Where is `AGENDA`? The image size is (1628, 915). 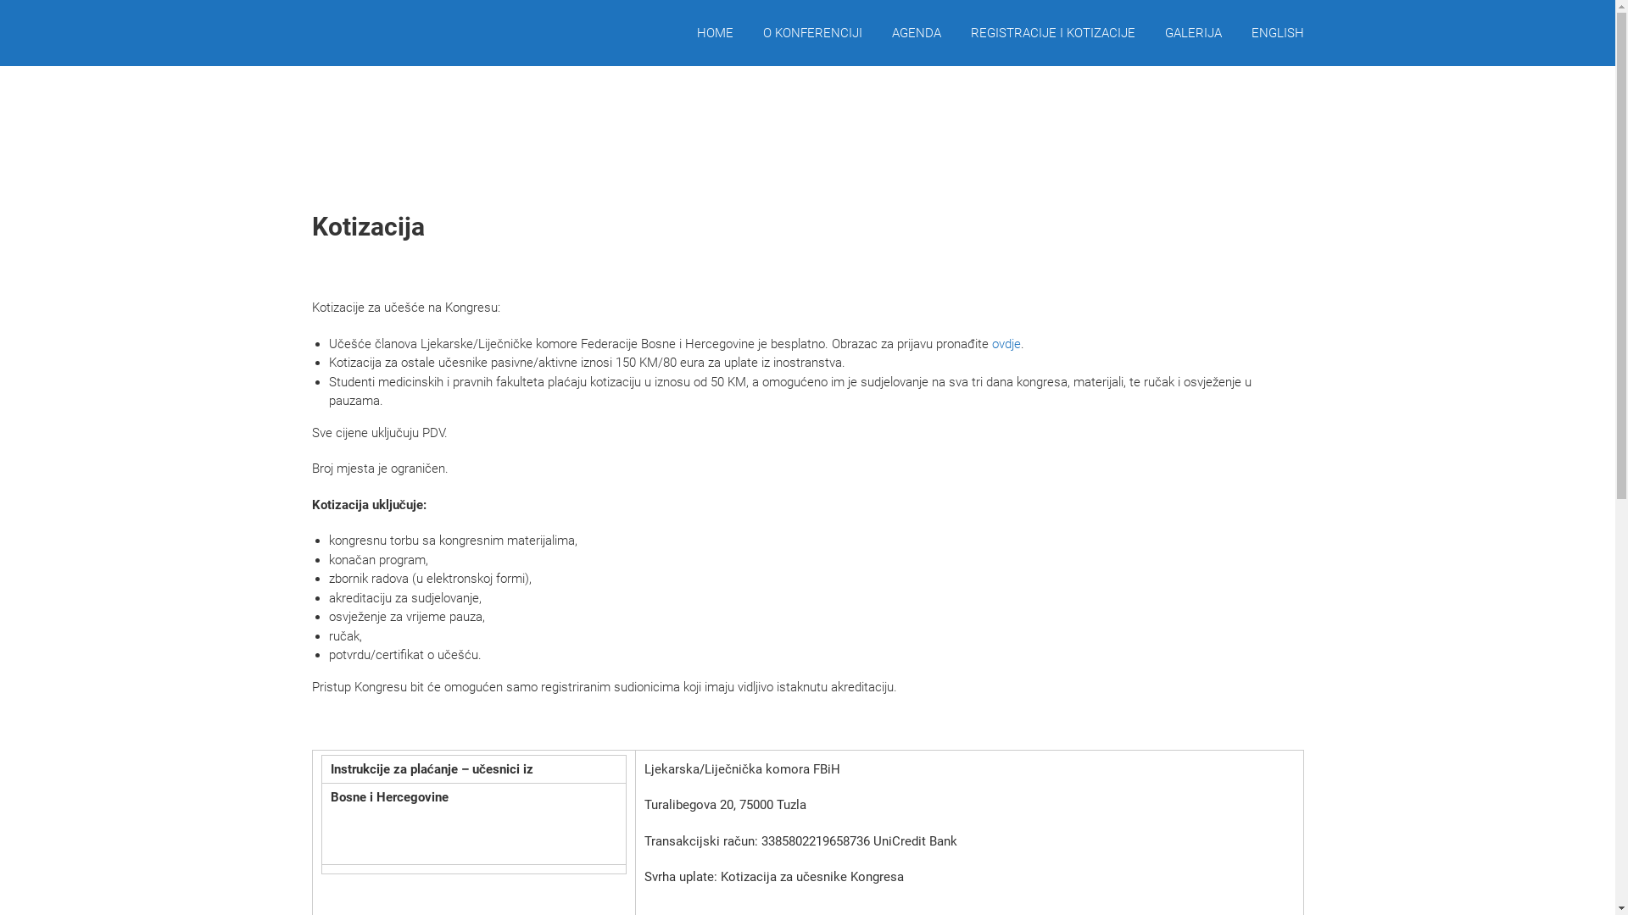
AGENDA is located at coordinates (917, 33).